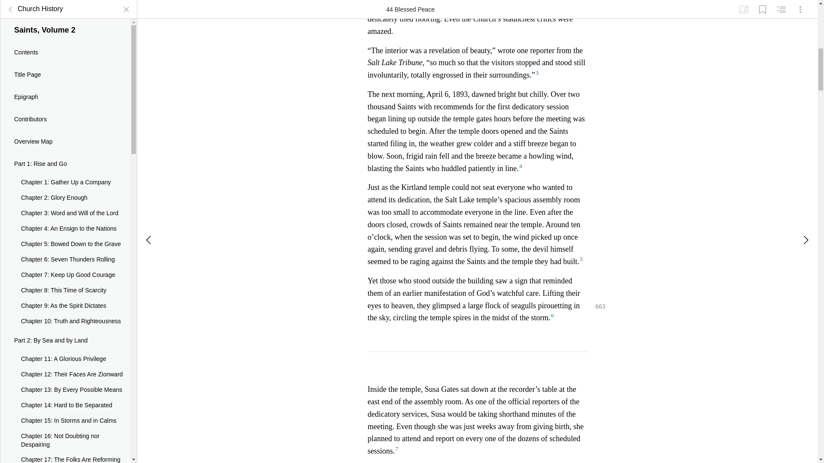  Describe the element at coordinates (65, 75) in the screenshot. I see `Chapter 20: Handwriting on the Wall` at that location.